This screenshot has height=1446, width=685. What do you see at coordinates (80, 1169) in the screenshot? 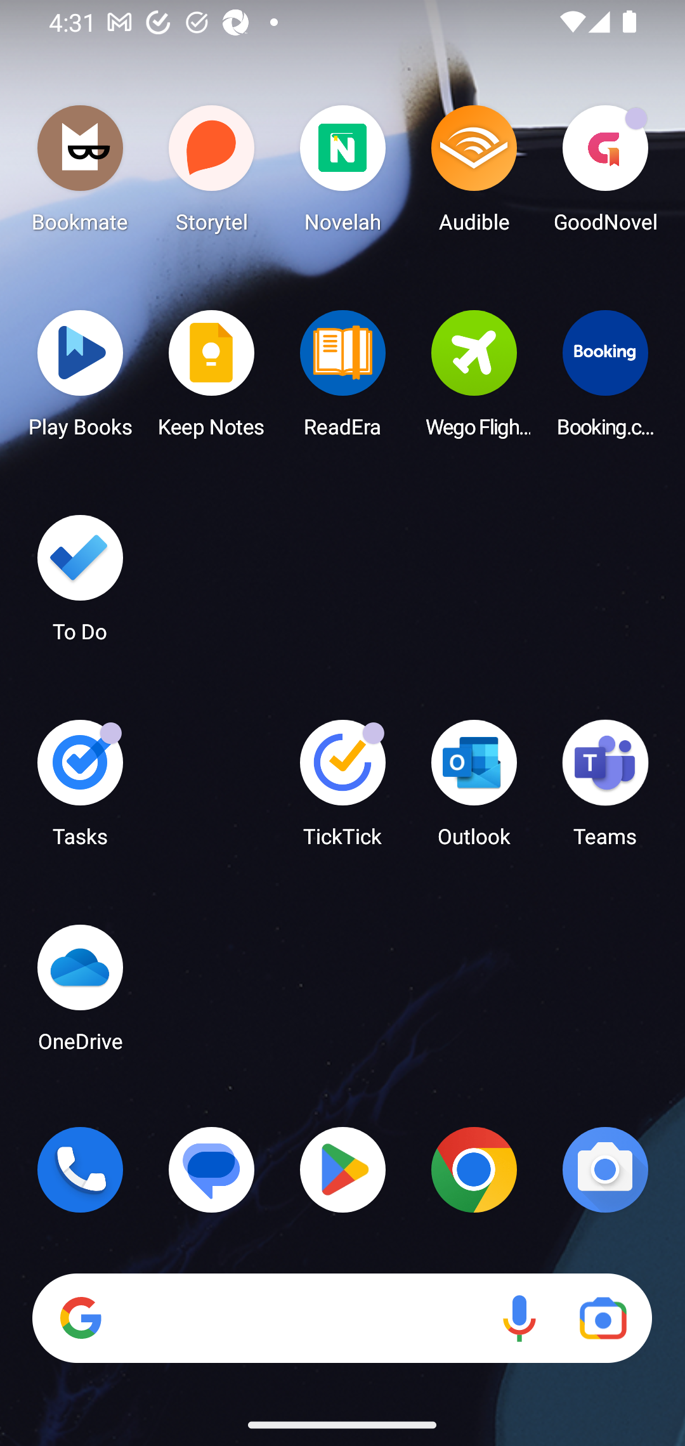
I see `Phone` at bounding box center [80, 1169].